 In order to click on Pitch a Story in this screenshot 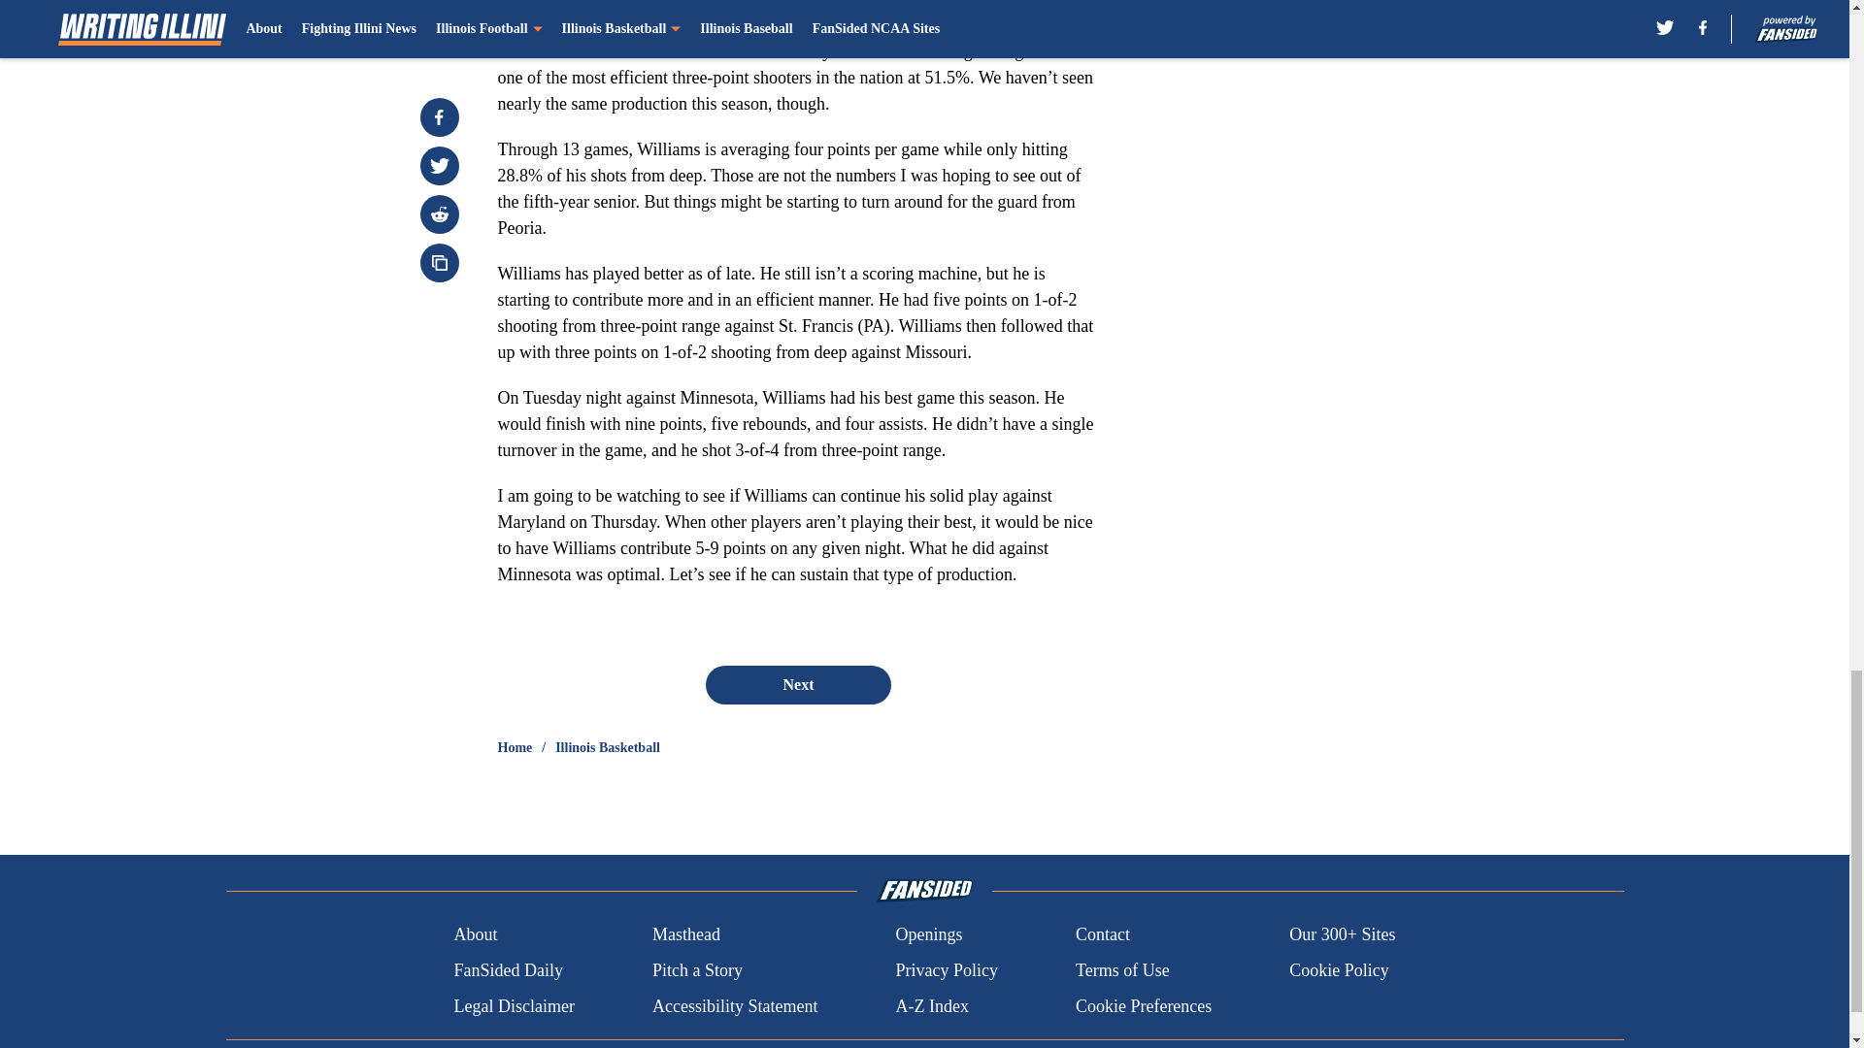, I will do `click(697, 970)`.